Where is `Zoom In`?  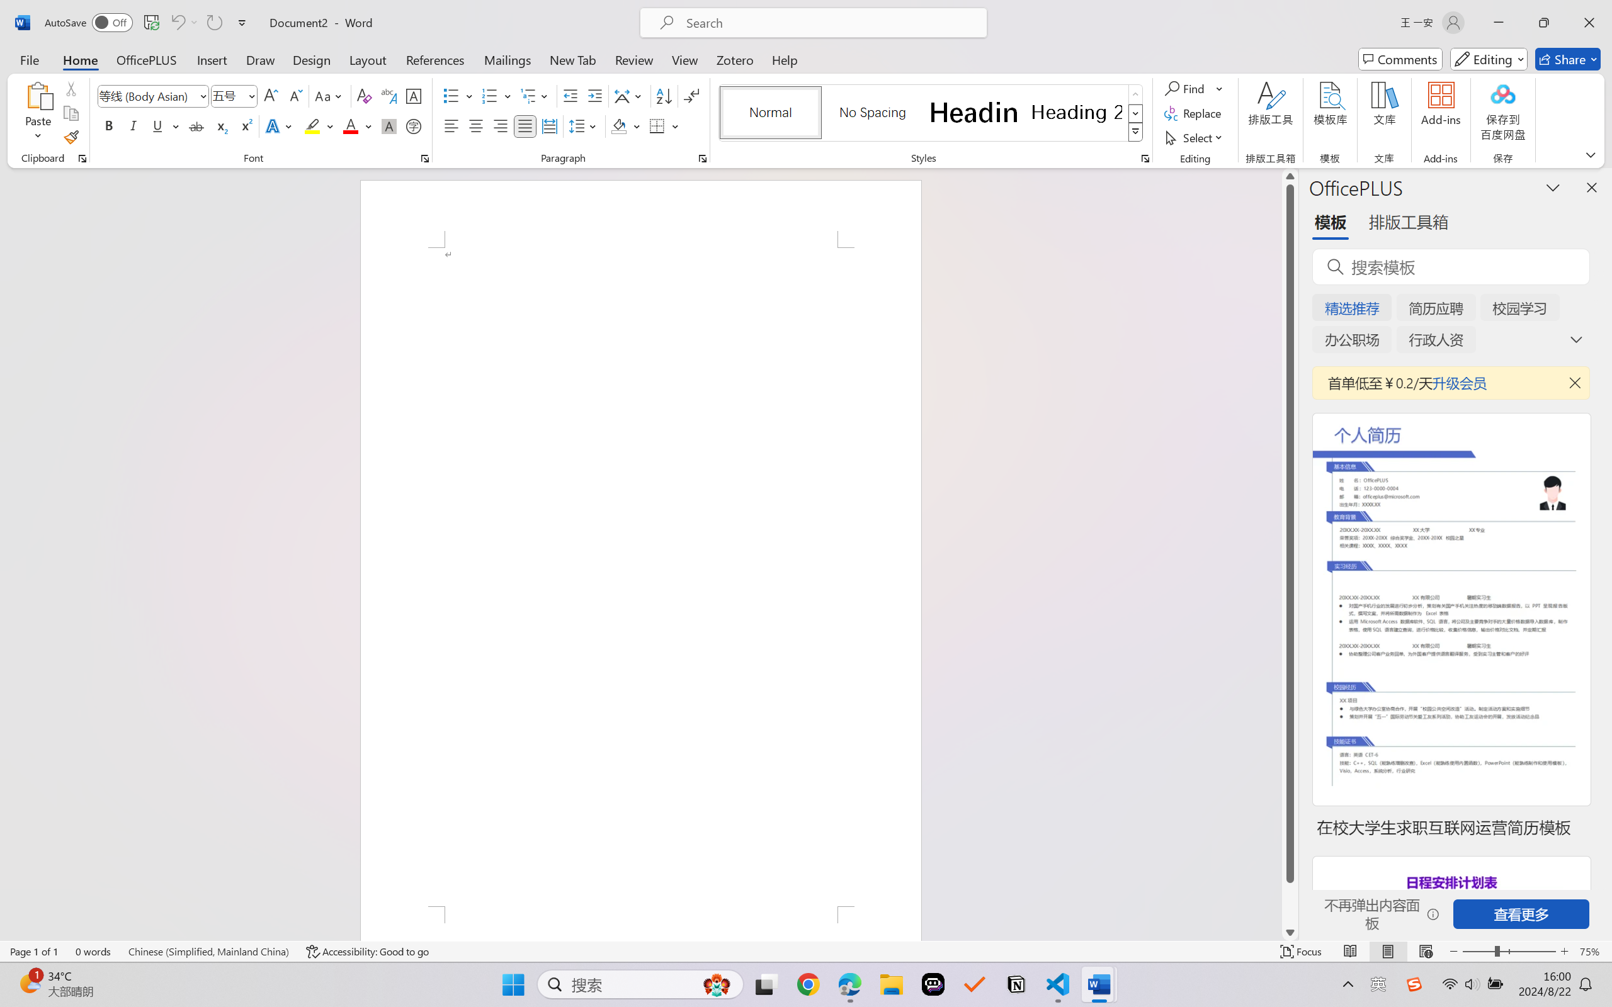 Zoom In is located at coordinates (1565, 952).